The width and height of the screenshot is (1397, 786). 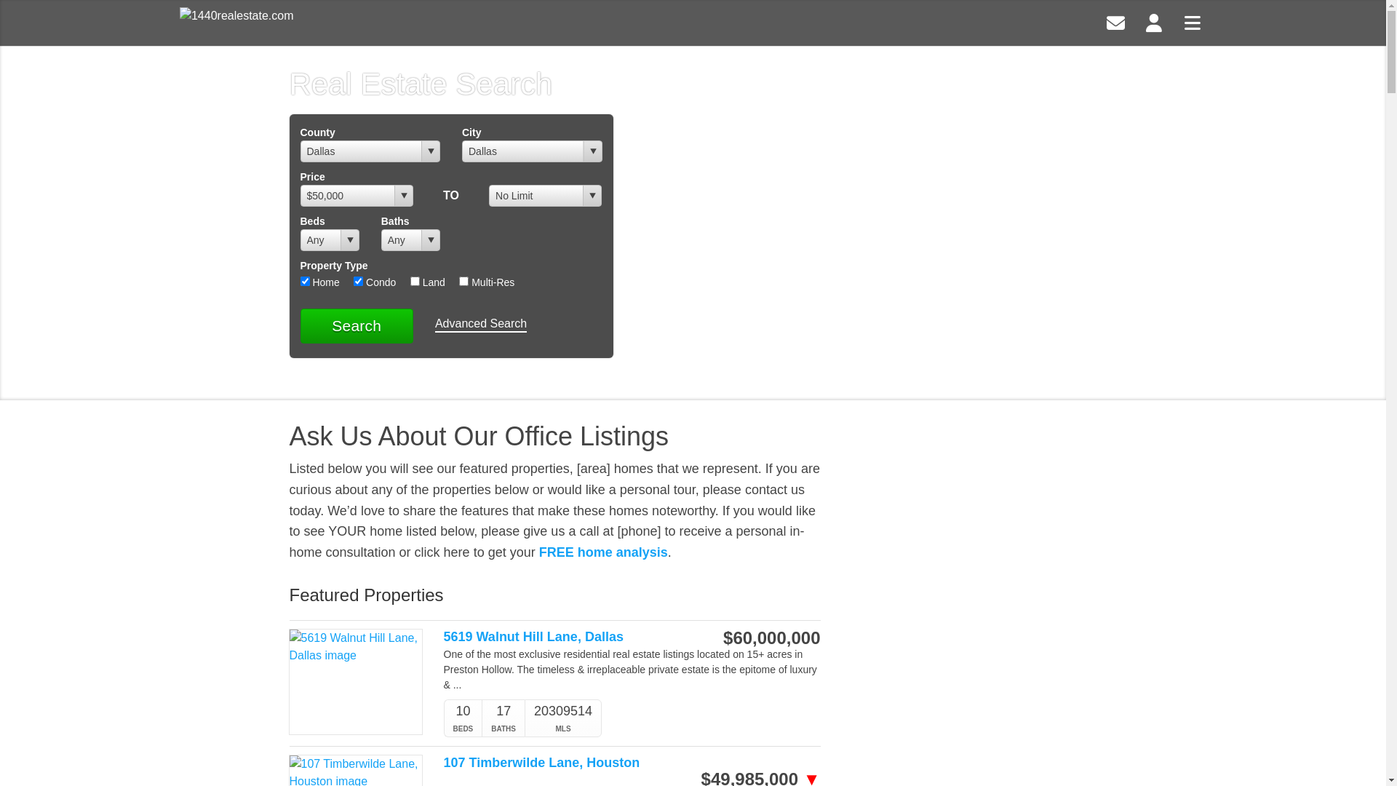 I want to click on 5619 Walnut Hill Lane, Dallas, so click(x=576, y=638).